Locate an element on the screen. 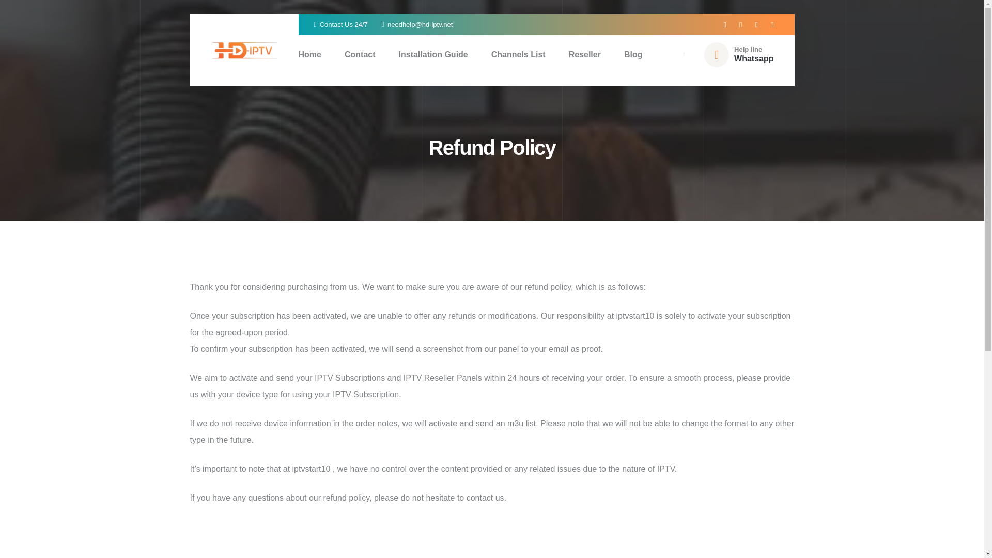 This screenshot has width=992, height=558. Home is located at coordinates (470, 55).